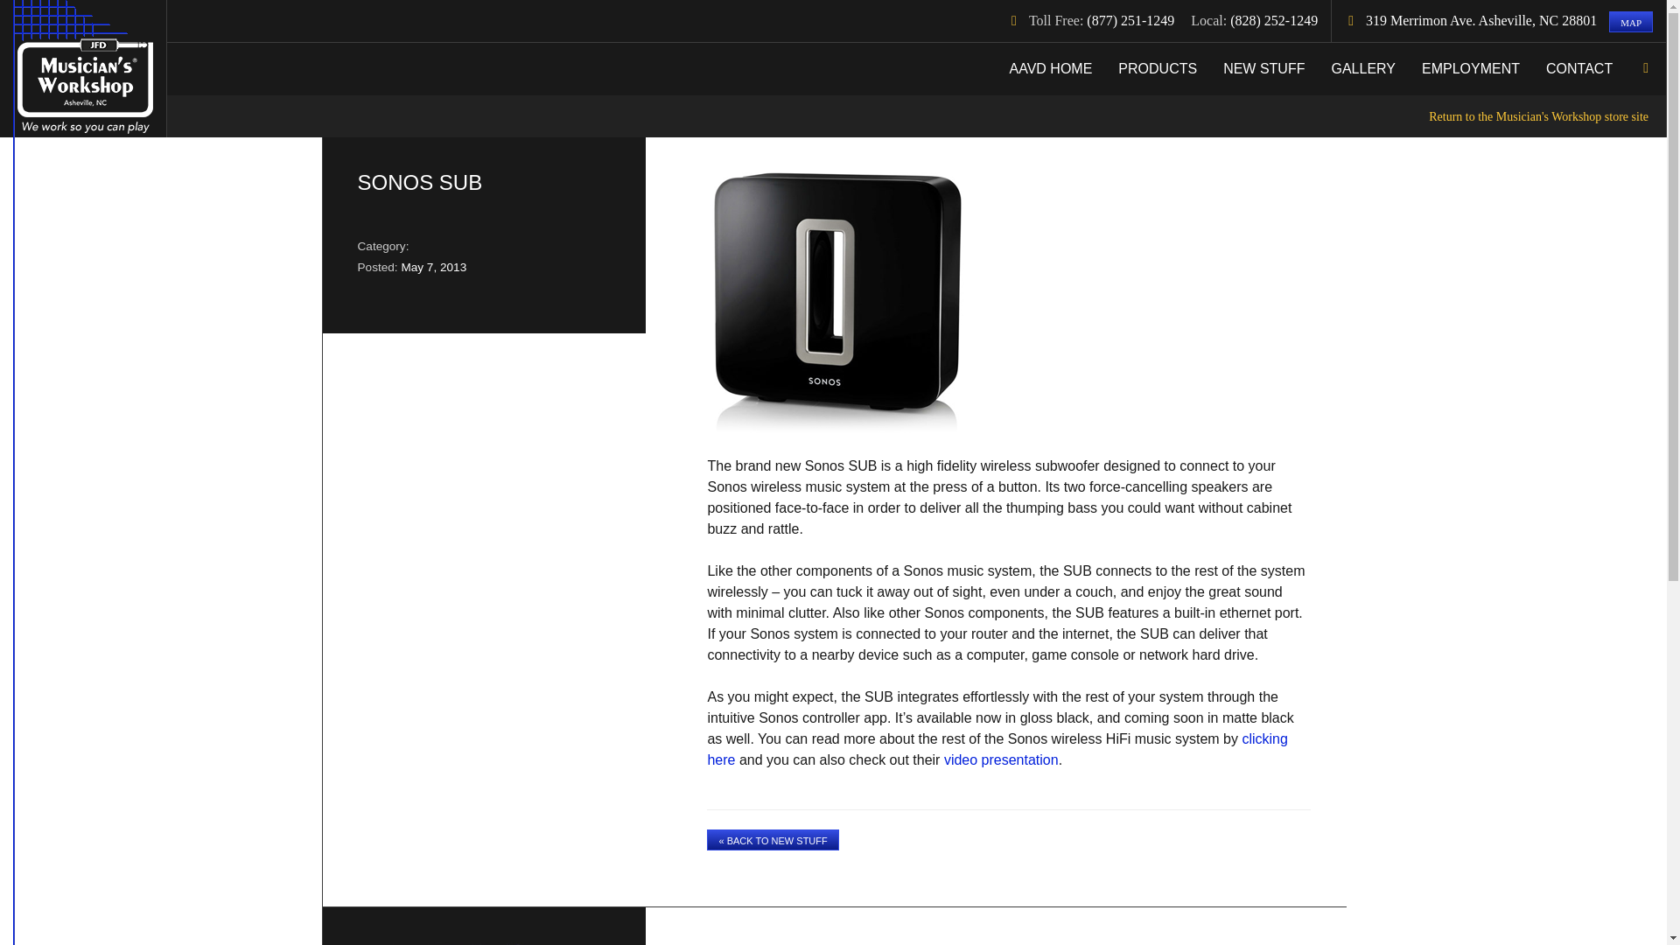 Image resolution: width=1680 pixels, height=945 pixels. I want to click on Return to the Musician's Workshop store site, so click(916, 115).